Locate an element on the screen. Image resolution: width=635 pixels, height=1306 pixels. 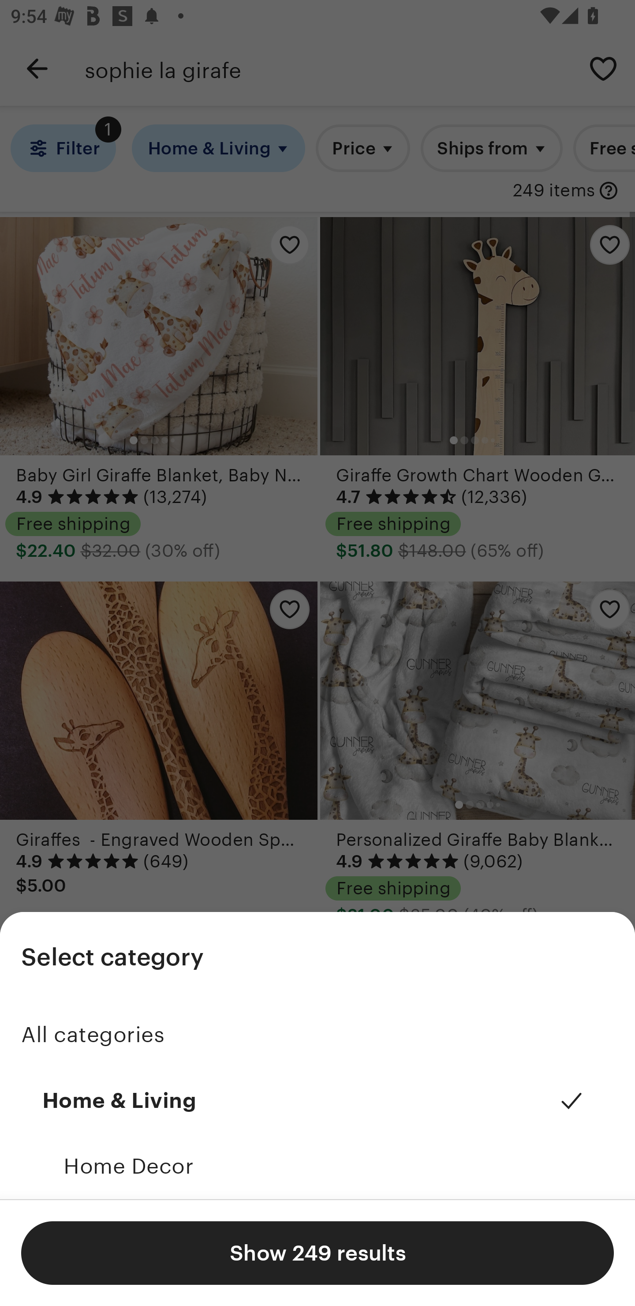
All categories is located at coordinates (317, 1035).